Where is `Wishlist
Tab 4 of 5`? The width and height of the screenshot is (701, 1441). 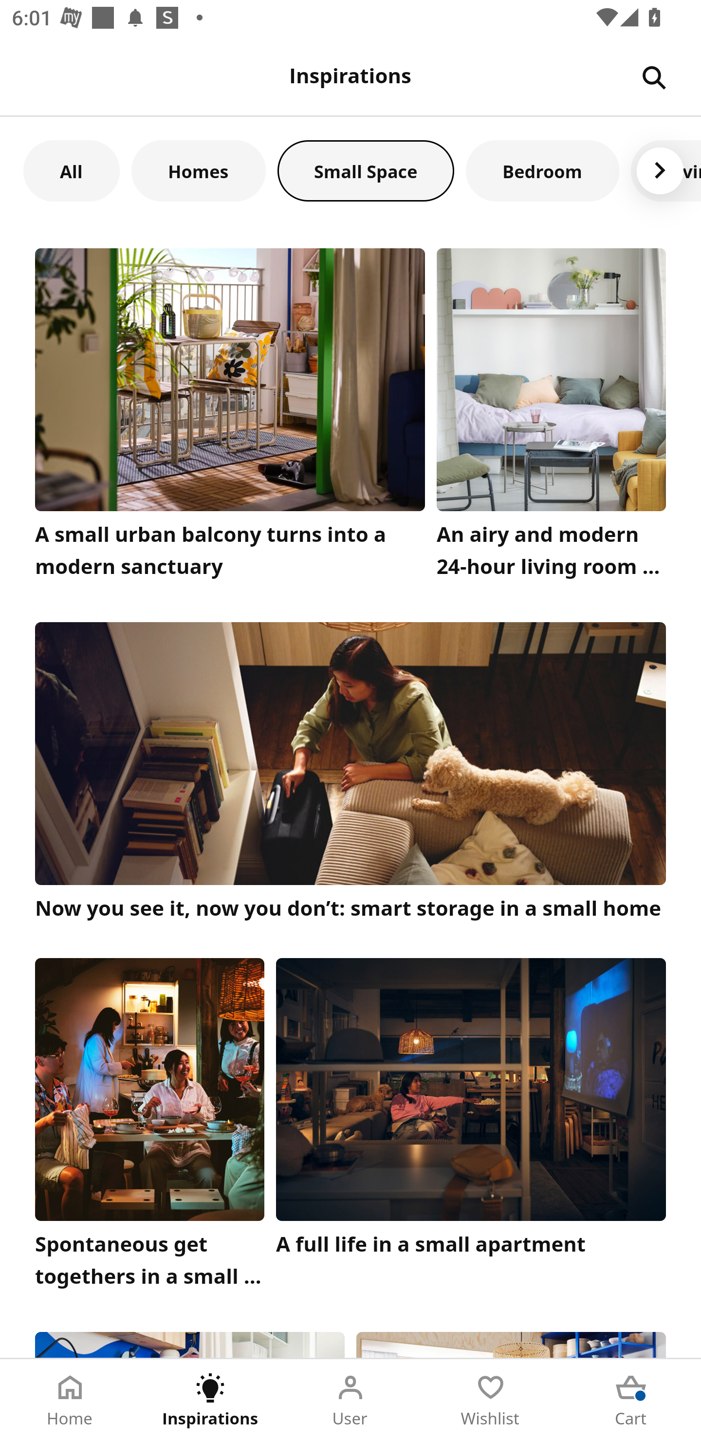 Wishlist
Tab 4 of 5 is located at coordinates (491, 1400).